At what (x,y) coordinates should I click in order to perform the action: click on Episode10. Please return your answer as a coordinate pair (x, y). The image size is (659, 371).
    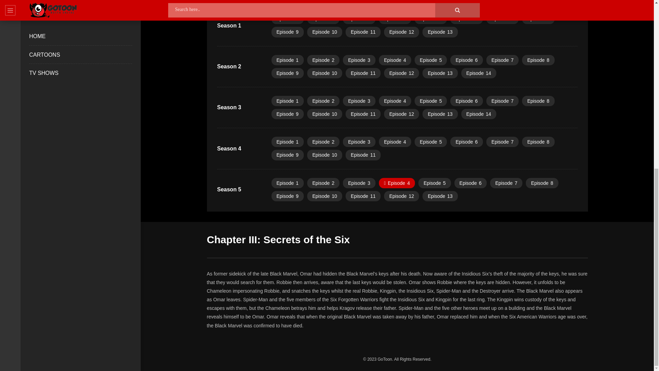
    Looking at the image, I should click on (324, 32).